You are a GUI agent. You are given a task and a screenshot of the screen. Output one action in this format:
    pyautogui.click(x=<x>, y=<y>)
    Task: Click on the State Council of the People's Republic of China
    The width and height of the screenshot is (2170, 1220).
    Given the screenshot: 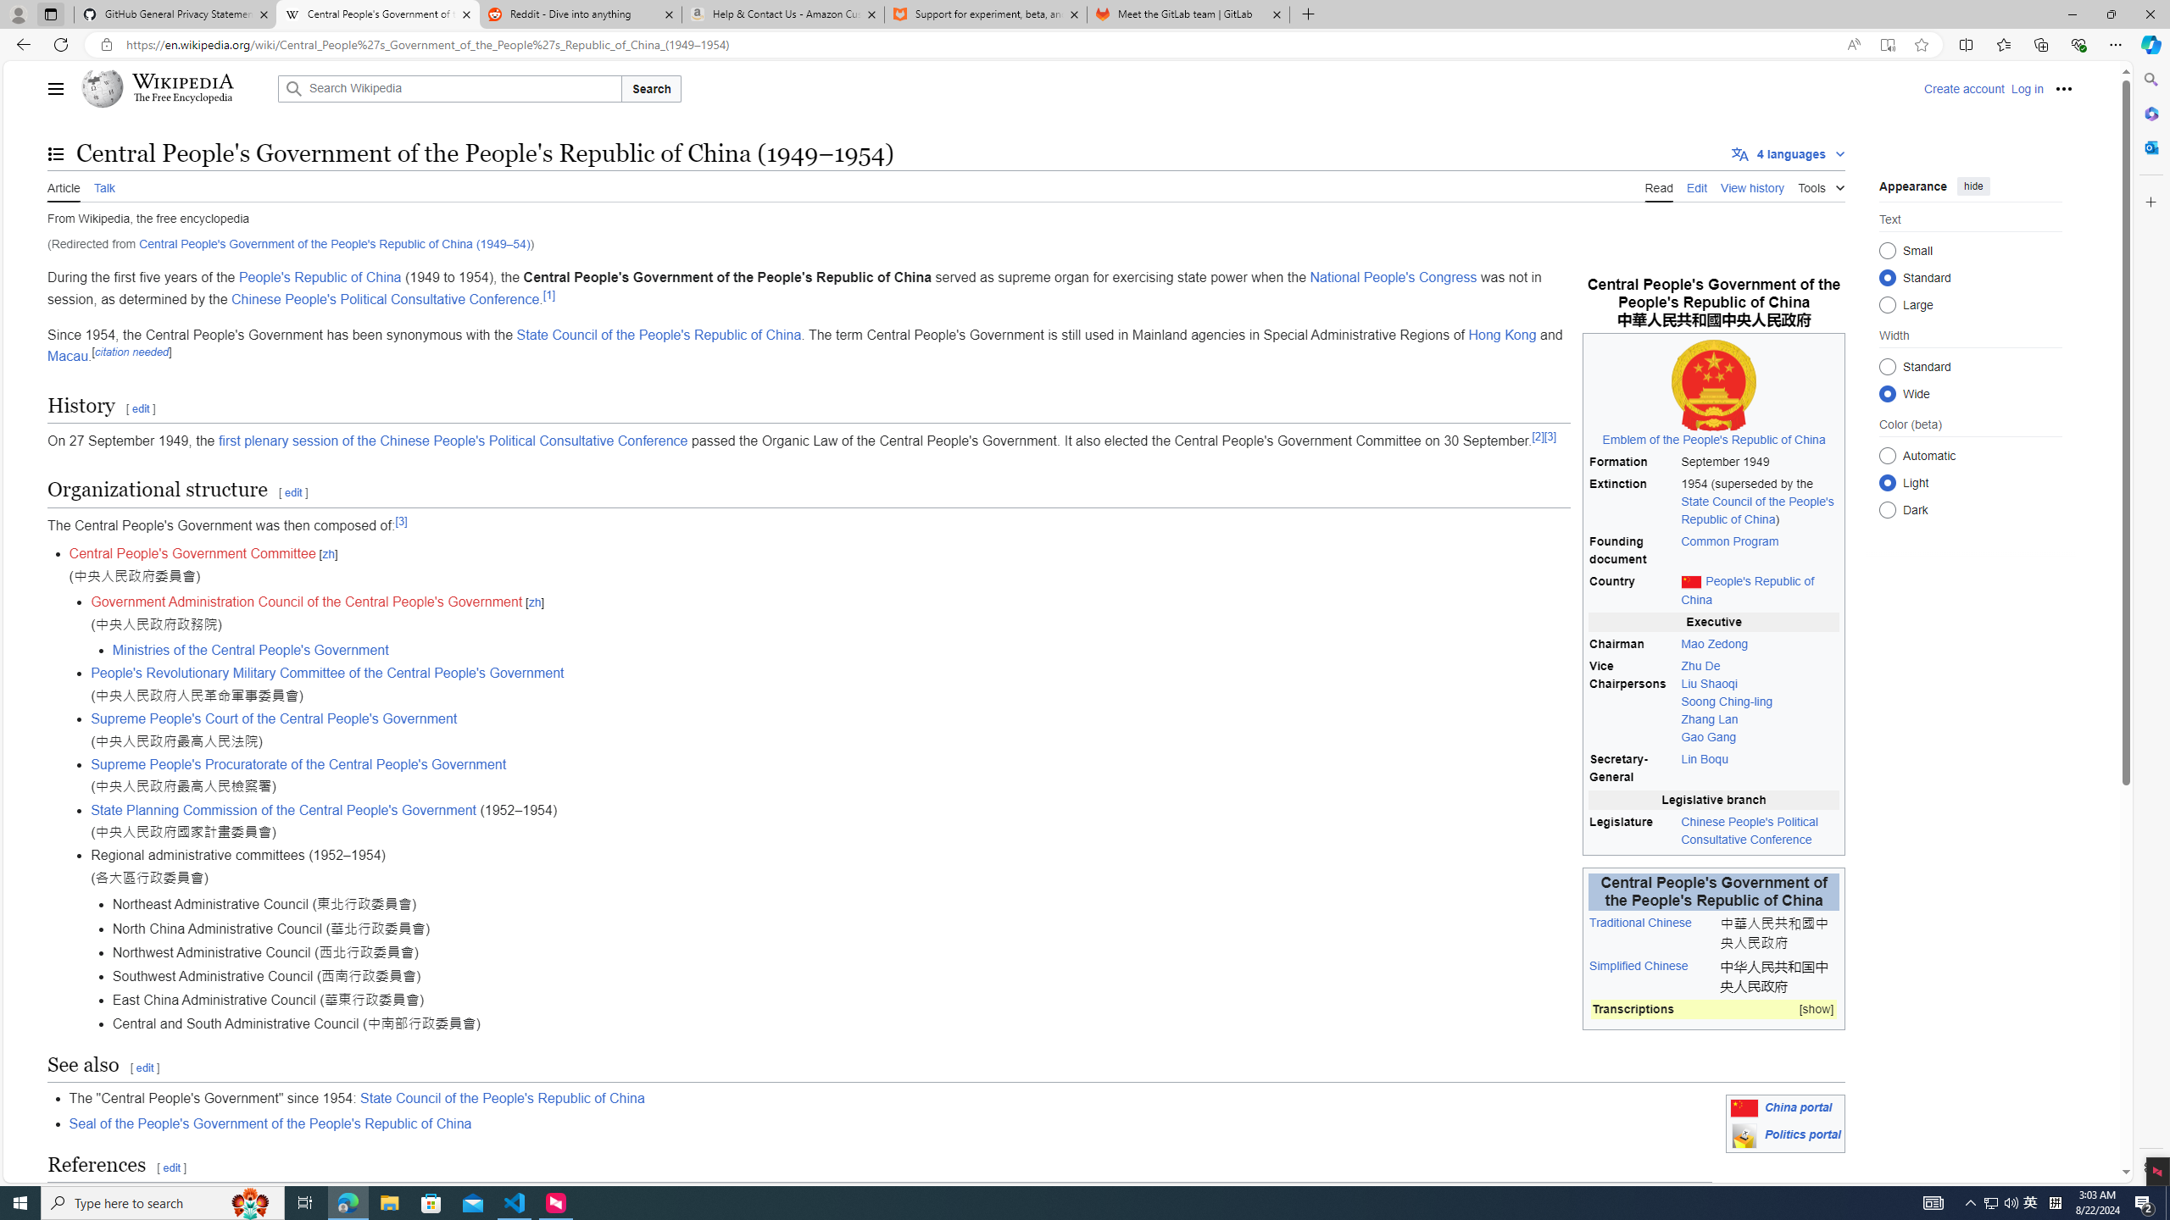 What is the action you would take?
    pyautogui.click(x=502, y=1098)
    